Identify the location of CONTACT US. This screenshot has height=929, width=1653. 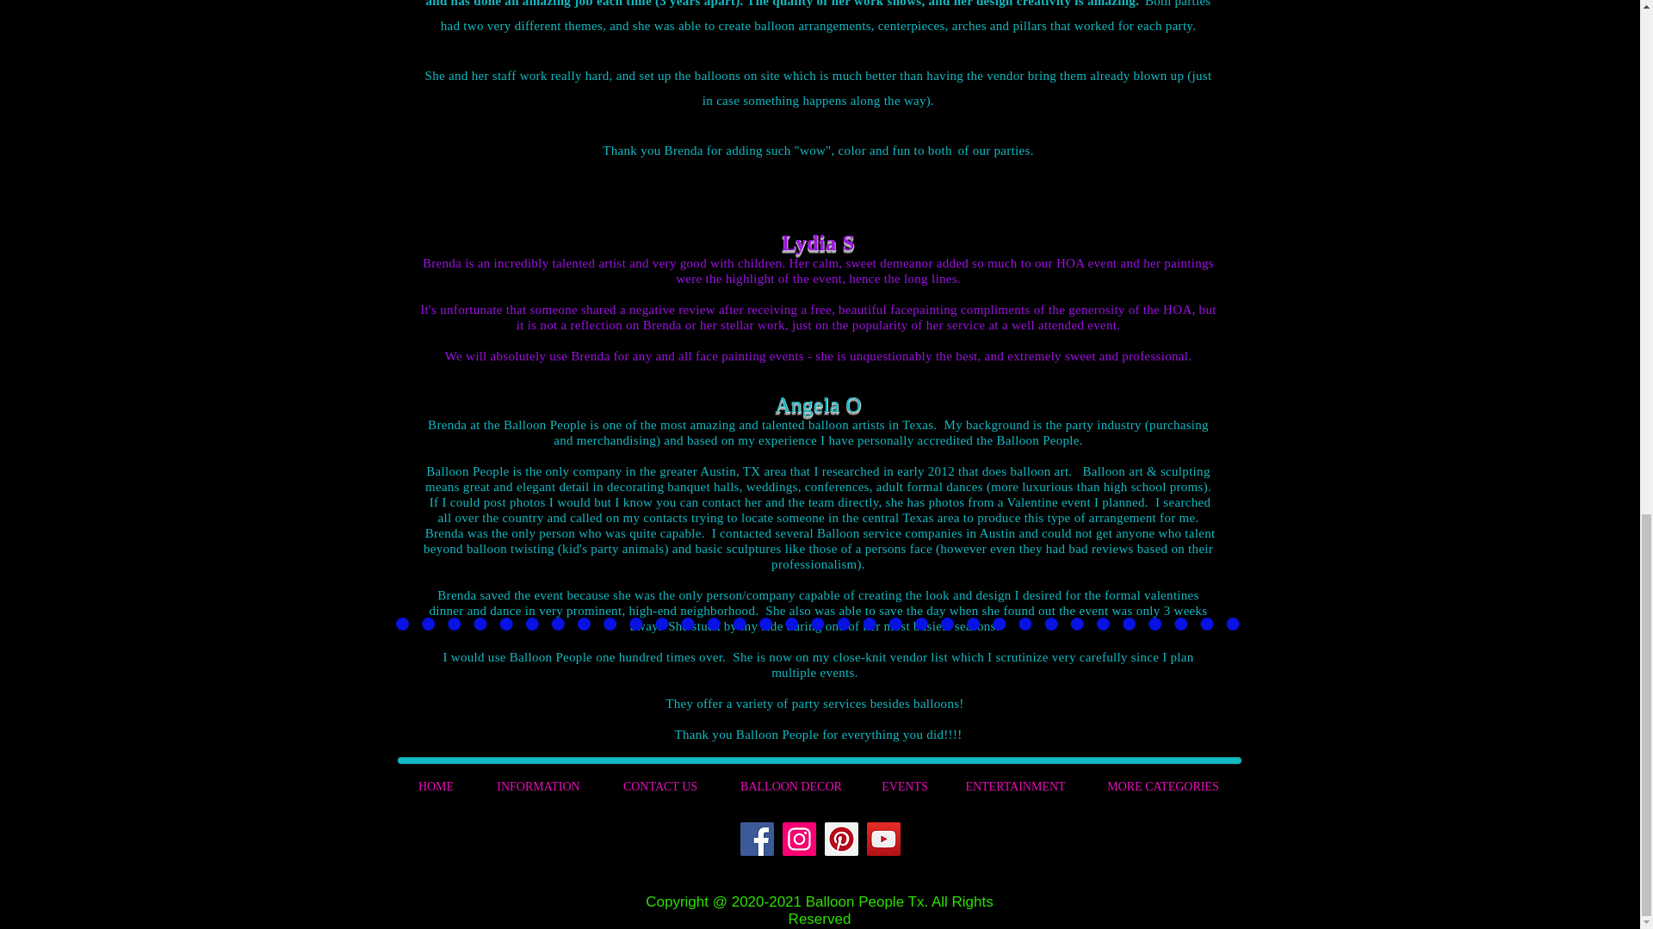
(661, 786).